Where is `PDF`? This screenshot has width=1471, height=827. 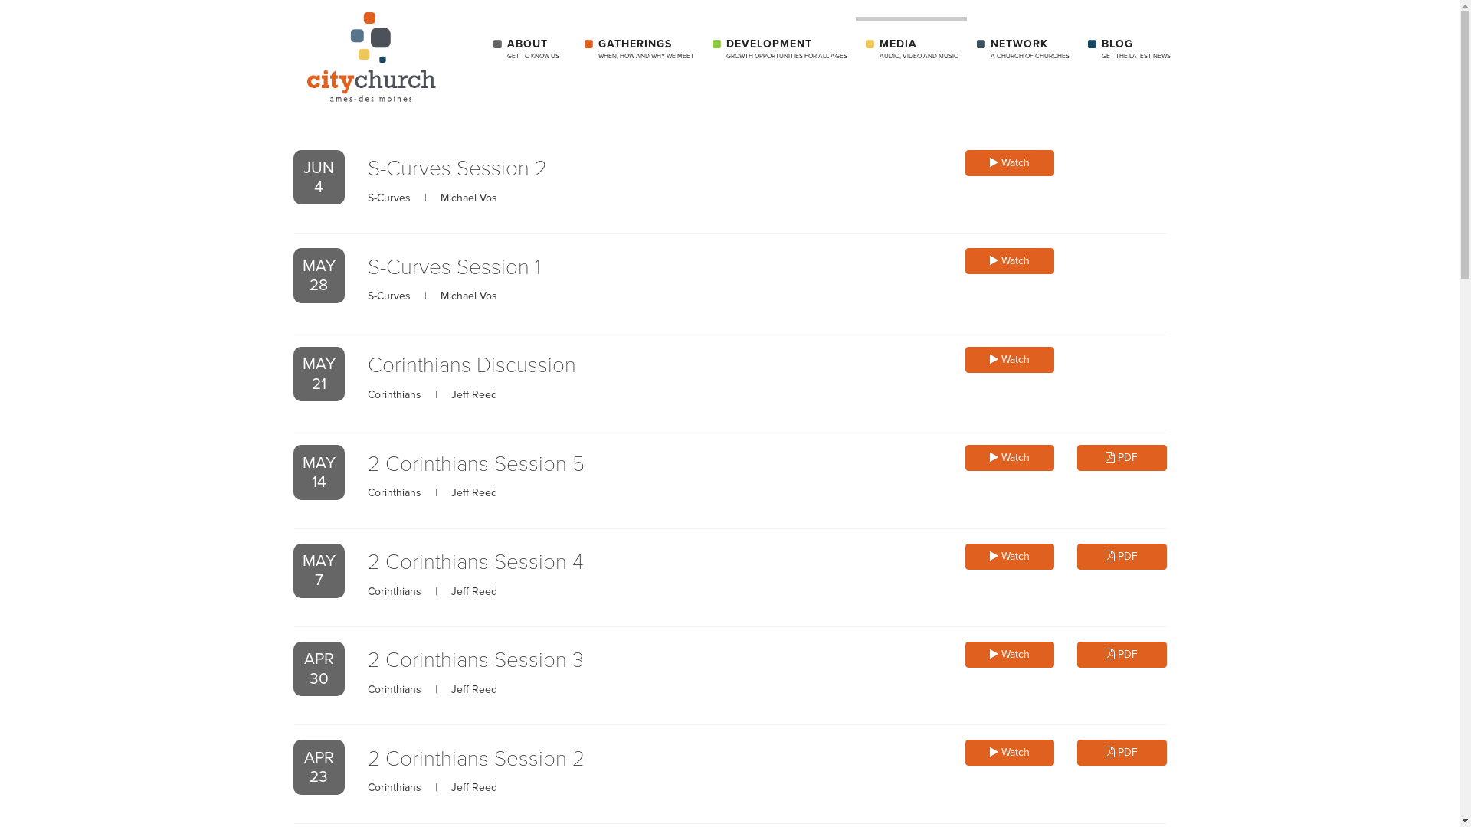 PDF is located at coordinates (1122, 557).